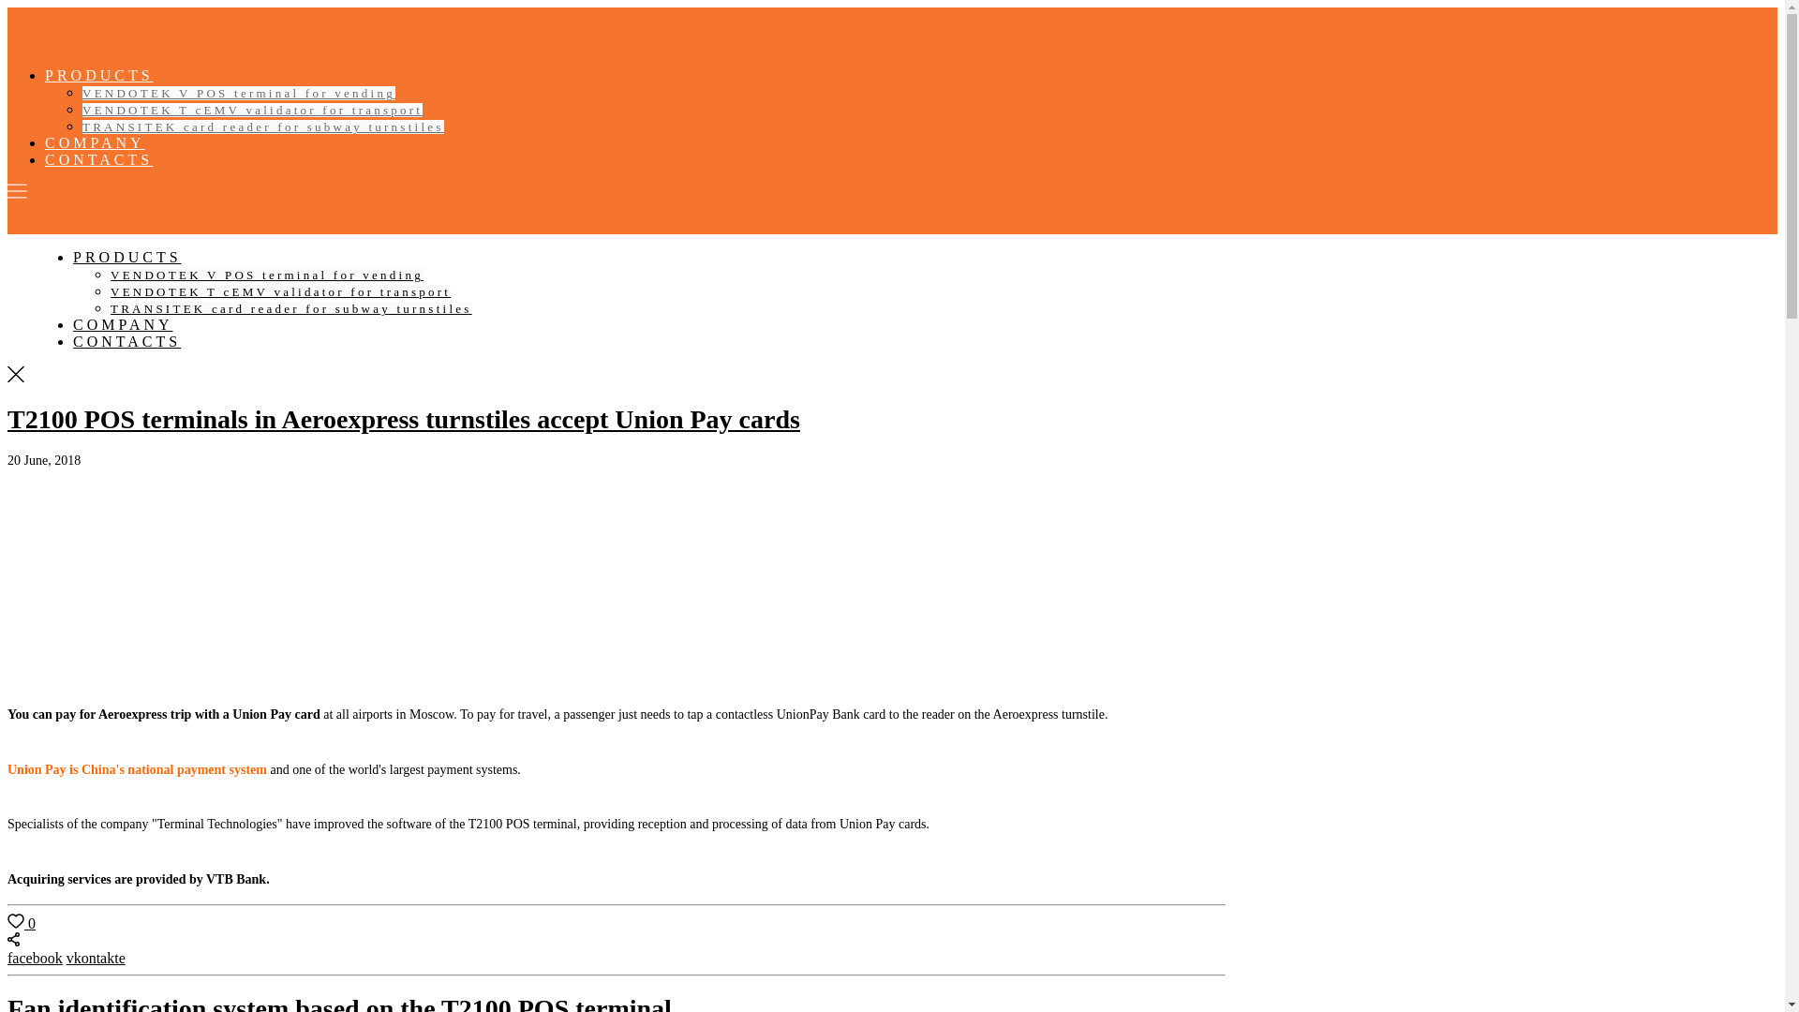 The width and height of the screenshot is (1799, 1012). What do you see at coordinates (290, 307) in the screenshot?
I see `TRANSITEK card reader for subway turnstiles` at bounding box center [290, 307].